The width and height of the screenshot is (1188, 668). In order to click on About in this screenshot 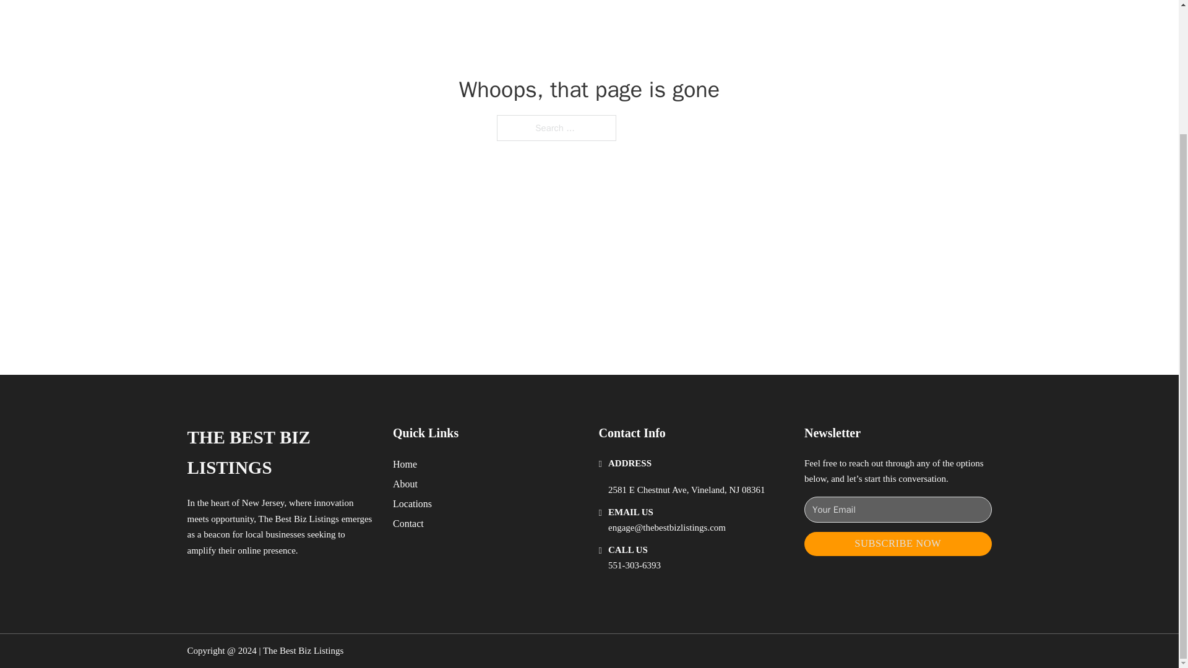, I will do `click(405, 484)`.